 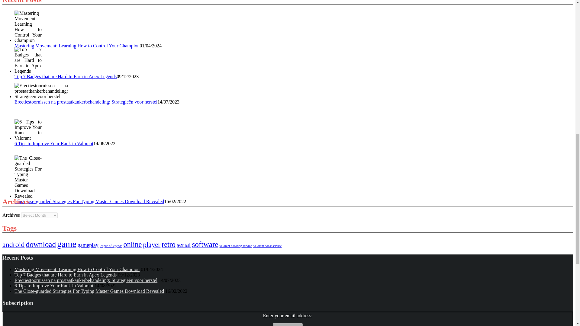 I want to click on Valorant boost service, so click(x=267, y=246).